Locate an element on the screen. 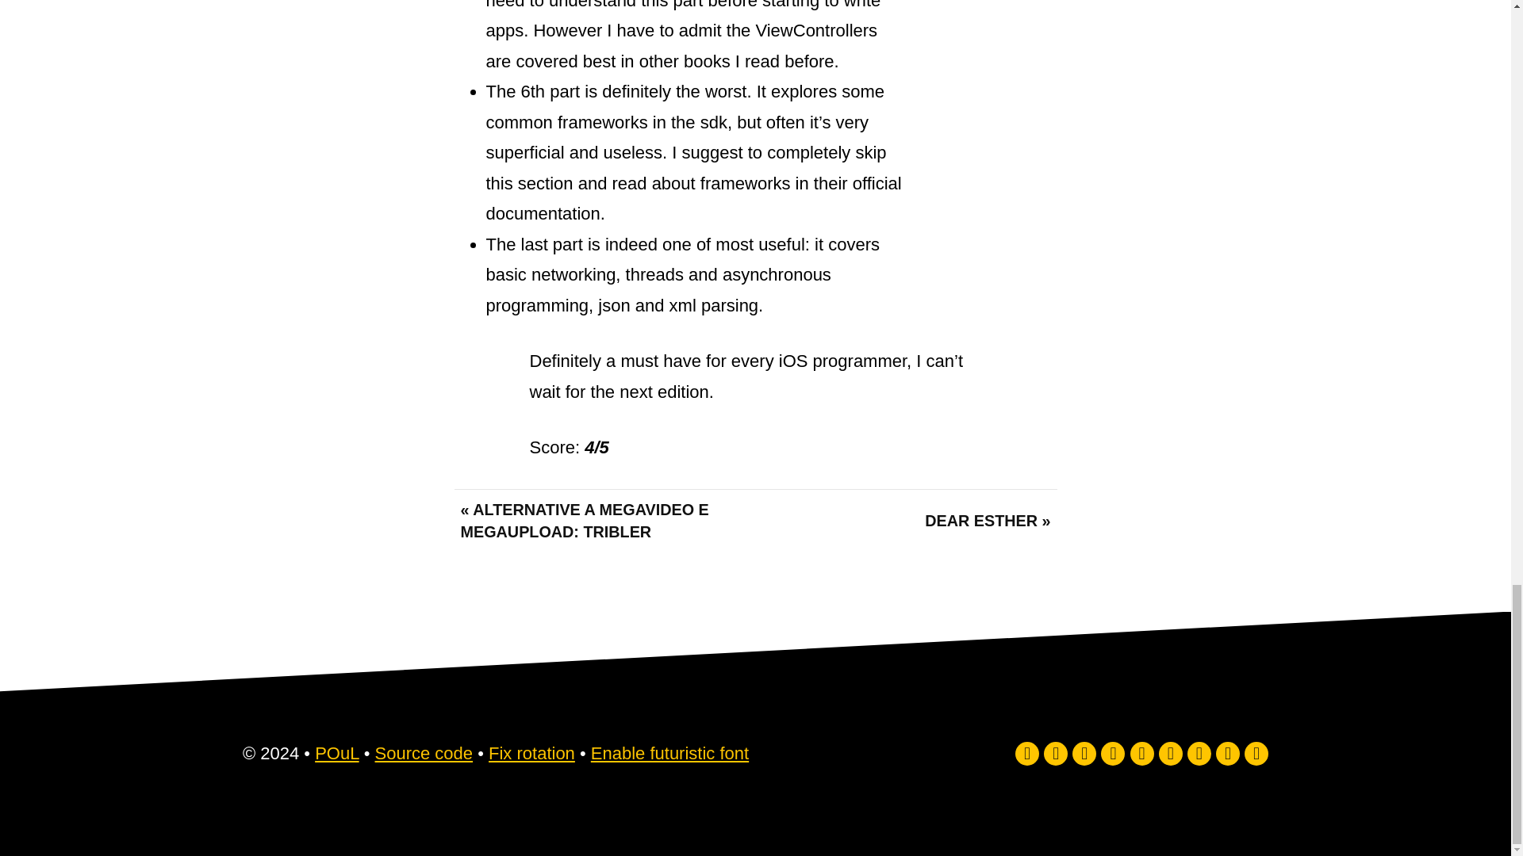  POuL is located at coordinates (336, 753).